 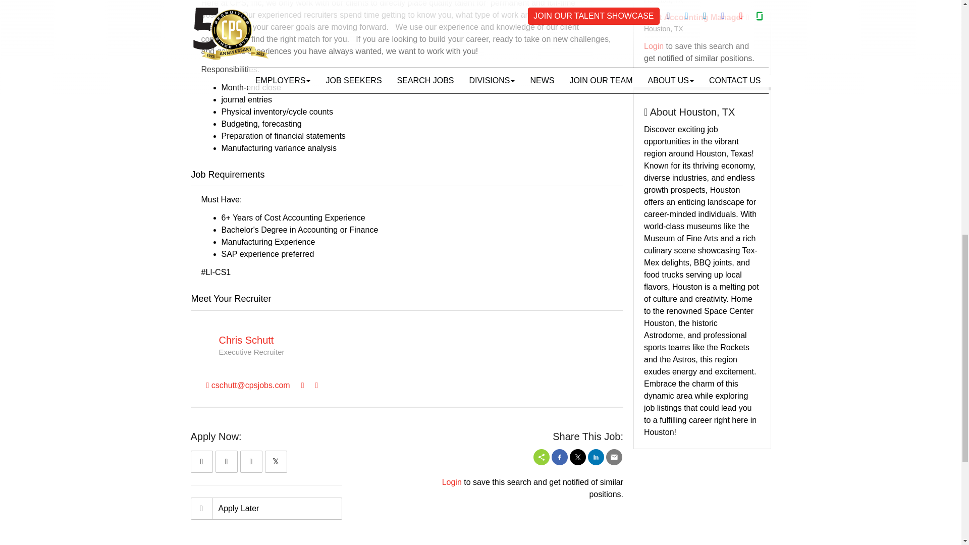 What do you see at coordinates (614, 457) in the screenshot?
I see `social Email` at bounding box center [614, 457].